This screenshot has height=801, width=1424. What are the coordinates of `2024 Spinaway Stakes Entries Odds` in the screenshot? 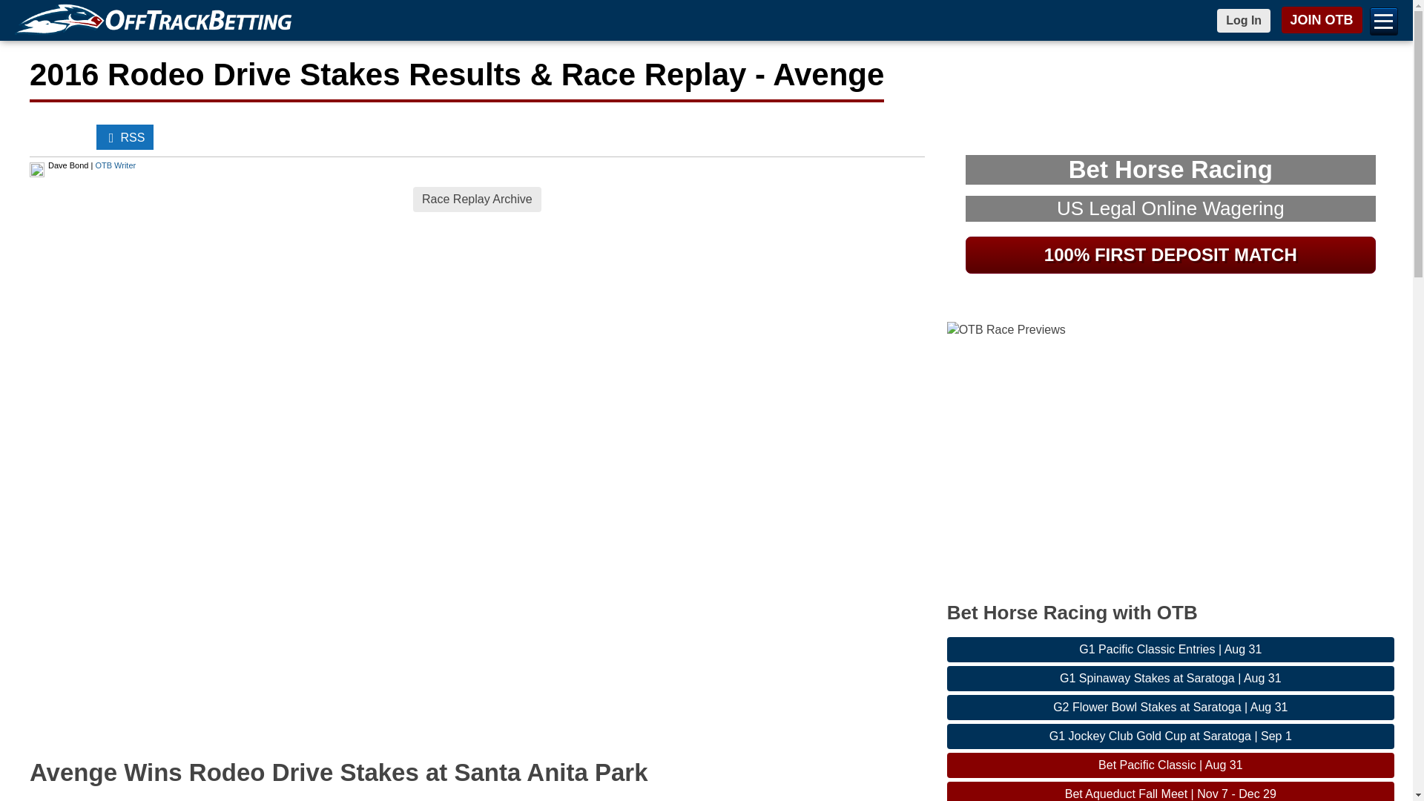 It's located at (1170, 678).